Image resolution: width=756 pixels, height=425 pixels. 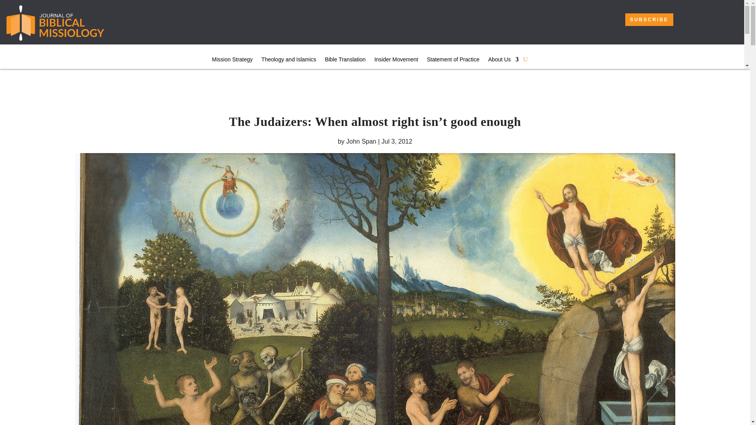 I want to click on John Span, so click(x=361, y=142).